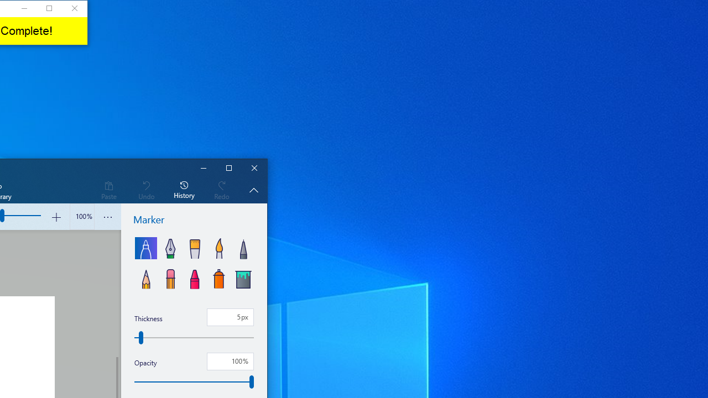  What do you see at coordinates (56, 217) in the screenshot?
I see `Zoom in` at bounding box center [56, 217].